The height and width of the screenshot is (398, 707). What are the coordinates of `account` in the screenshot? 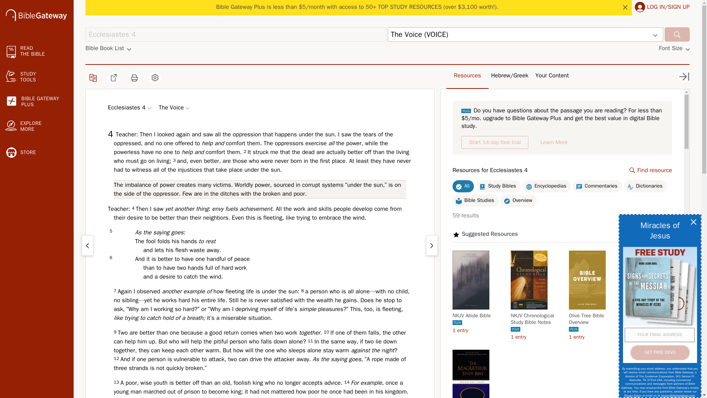 It's located at (108, 48).